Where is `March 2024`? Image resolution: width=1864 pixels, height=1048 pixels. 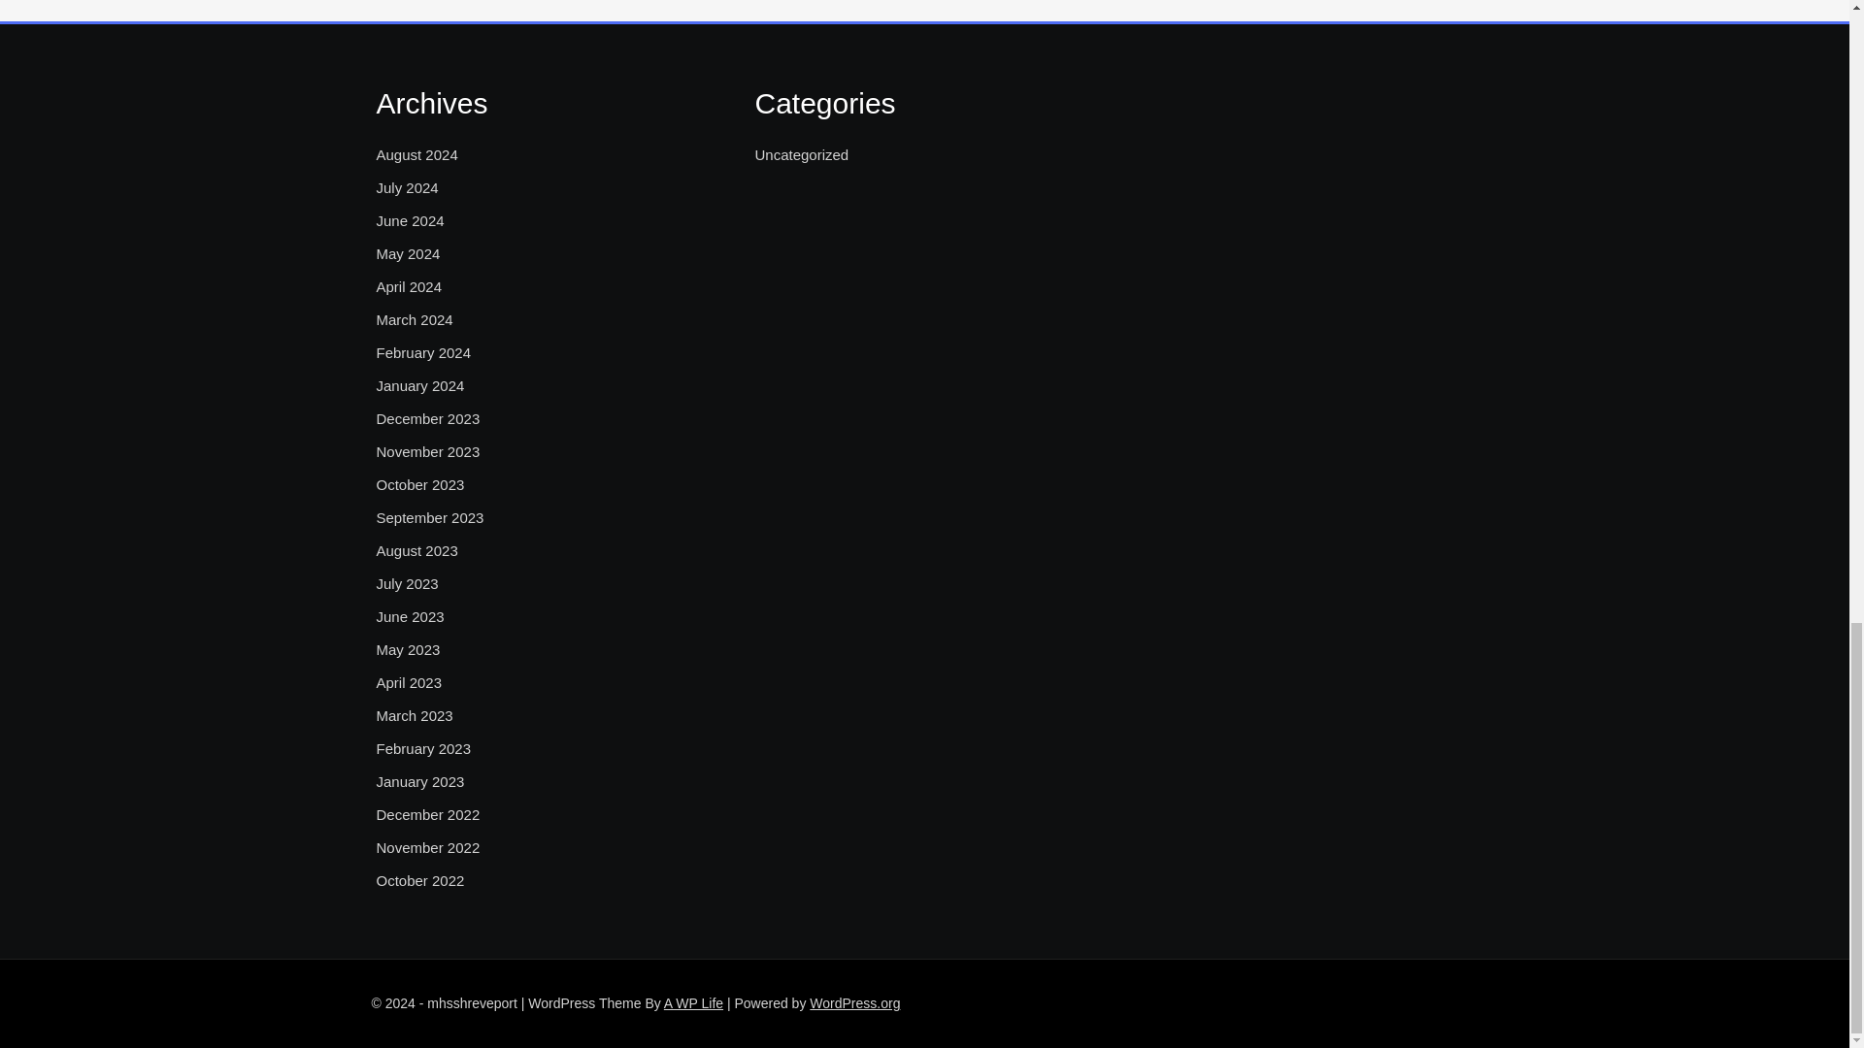
March 2024 is located at coordinates (414, 320).